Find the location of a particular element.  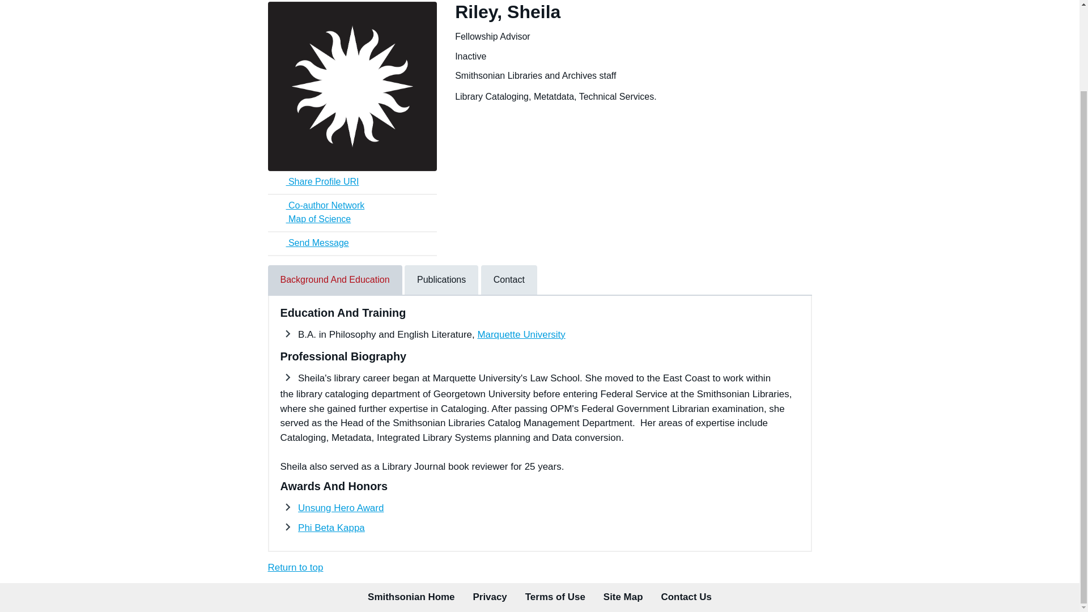

no image is located at coordinates (352, 86).